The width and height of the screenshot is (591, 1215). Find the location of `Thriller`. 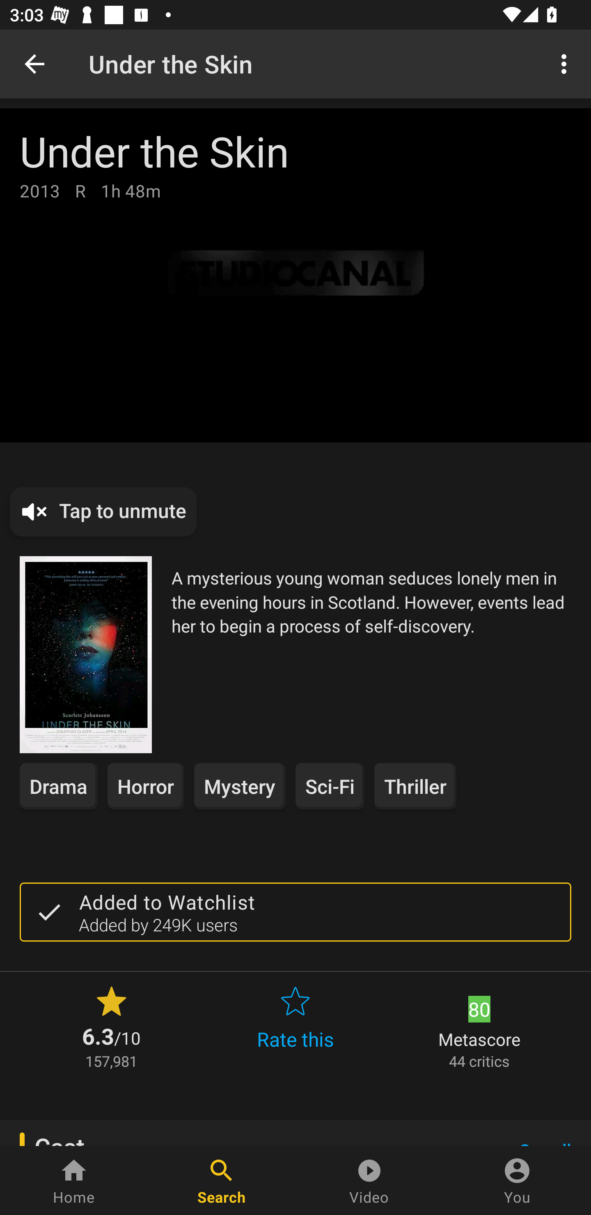

Thriller is located at coordinates (415, 786).